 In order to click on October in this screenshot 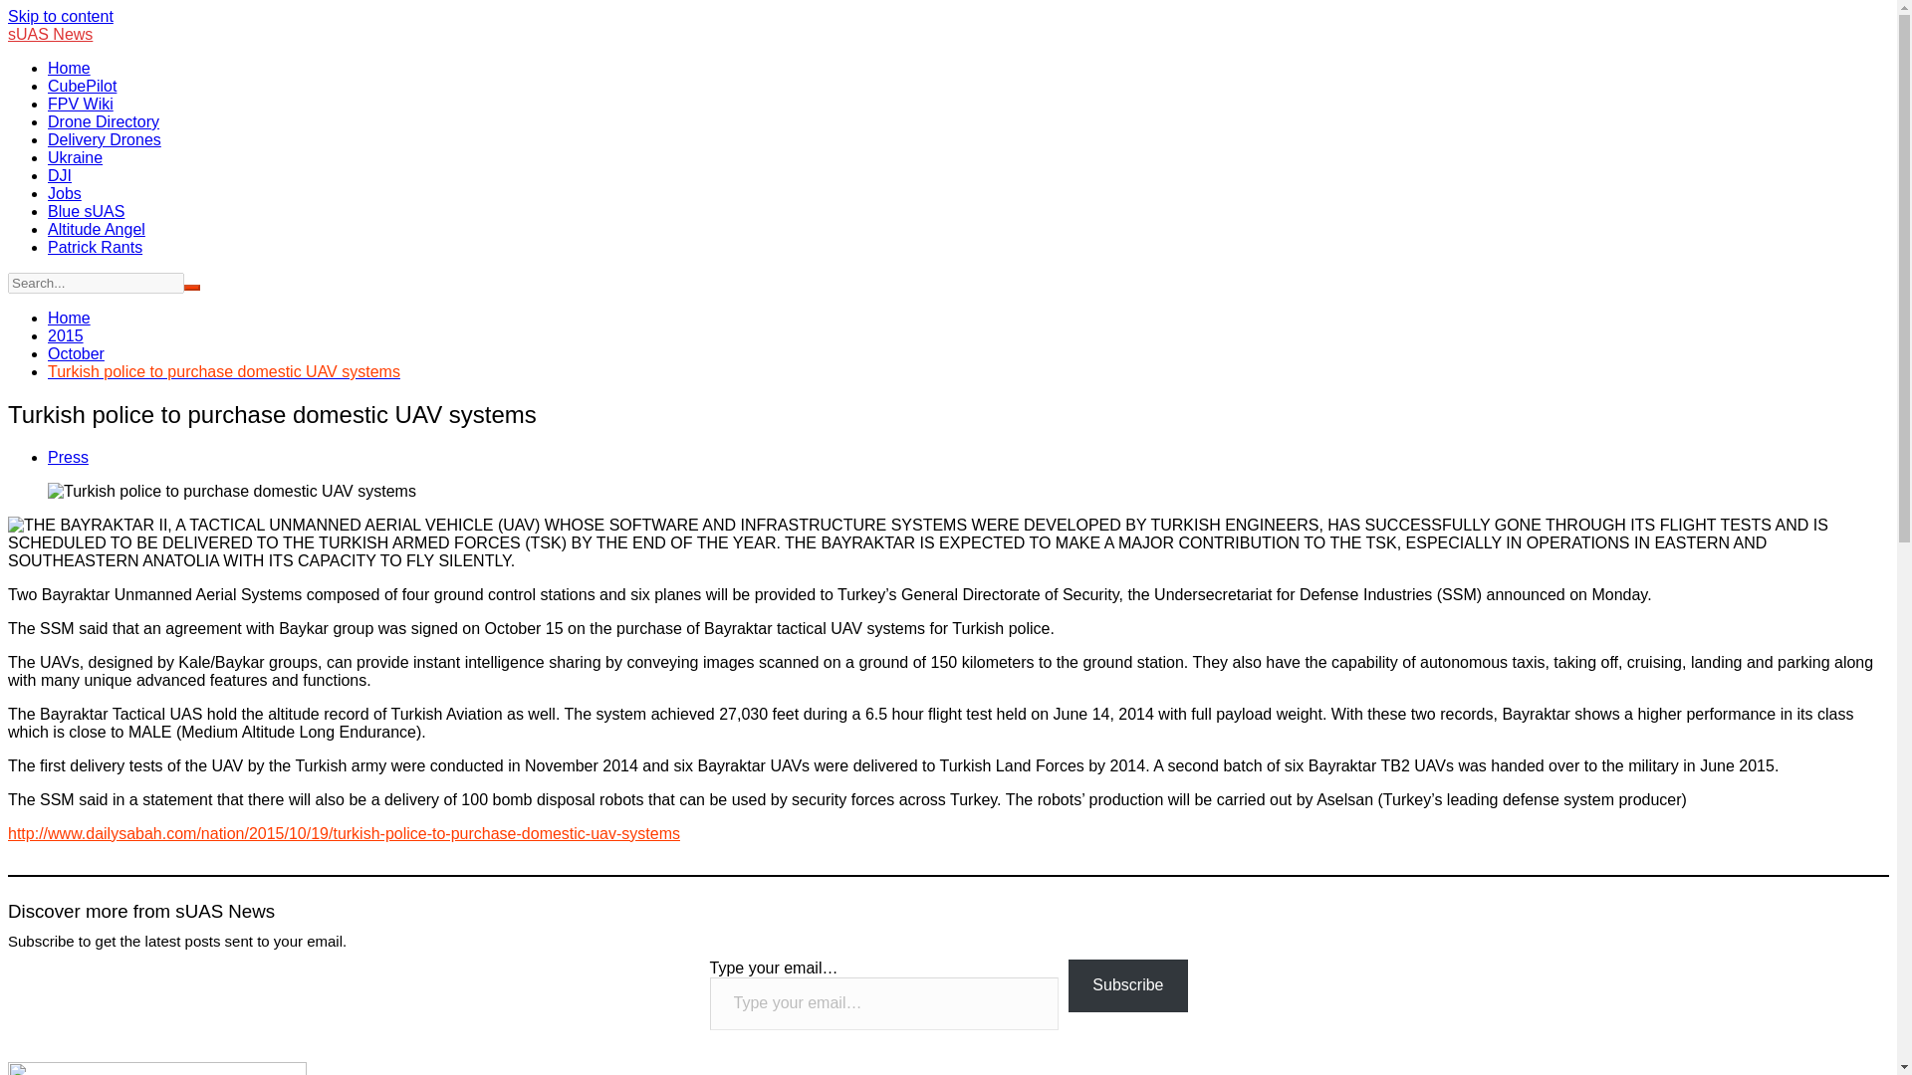, I will do `click(76, 352)`.